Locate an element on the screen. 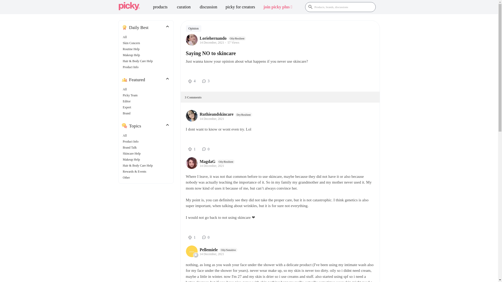 The width and height of the screenshot is (502, 282). Makeup Help is located at coordinates (147, 55).